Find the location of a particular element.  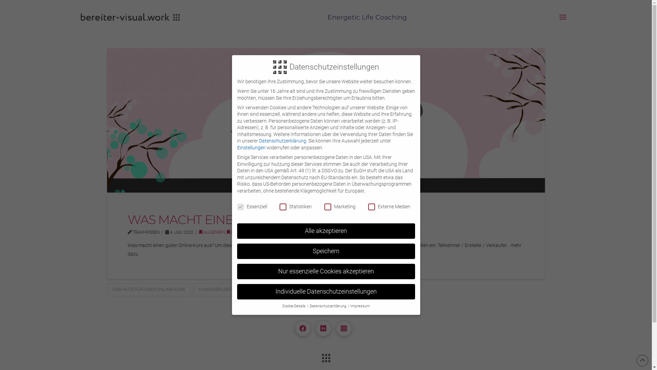

WAS MACHT EINEN GUTEN ONLINE KURS AUS? is located at coordinates (266, 220).